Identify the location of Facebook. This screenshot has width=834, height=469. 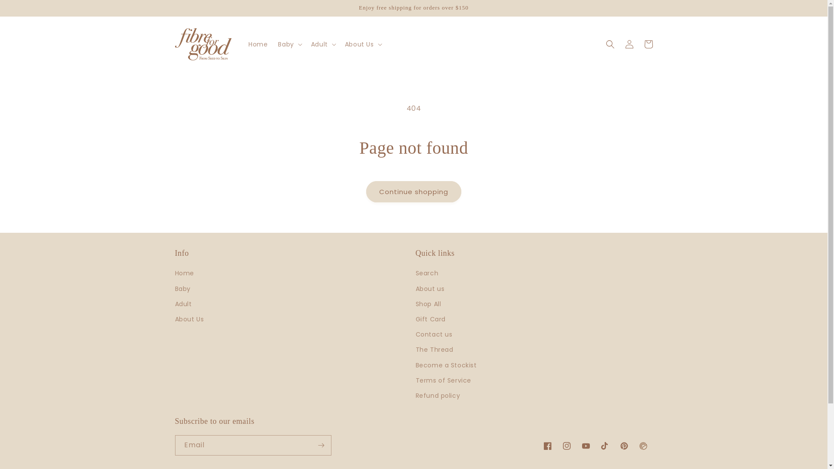
(547, 446).